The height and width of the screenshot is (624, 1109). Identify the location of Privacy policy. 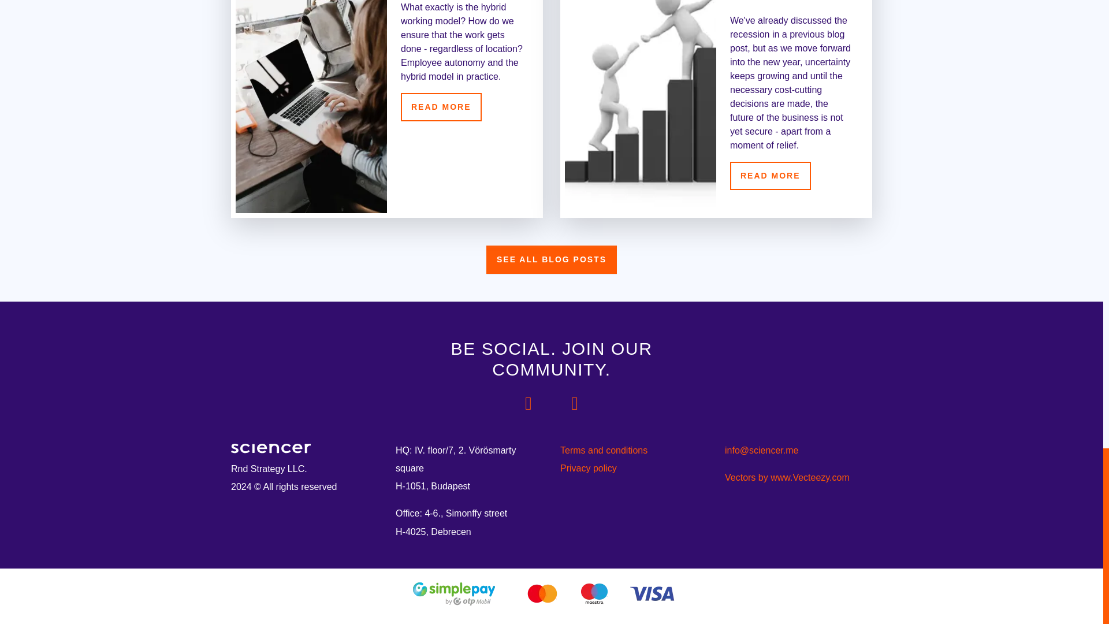
(633, 468).